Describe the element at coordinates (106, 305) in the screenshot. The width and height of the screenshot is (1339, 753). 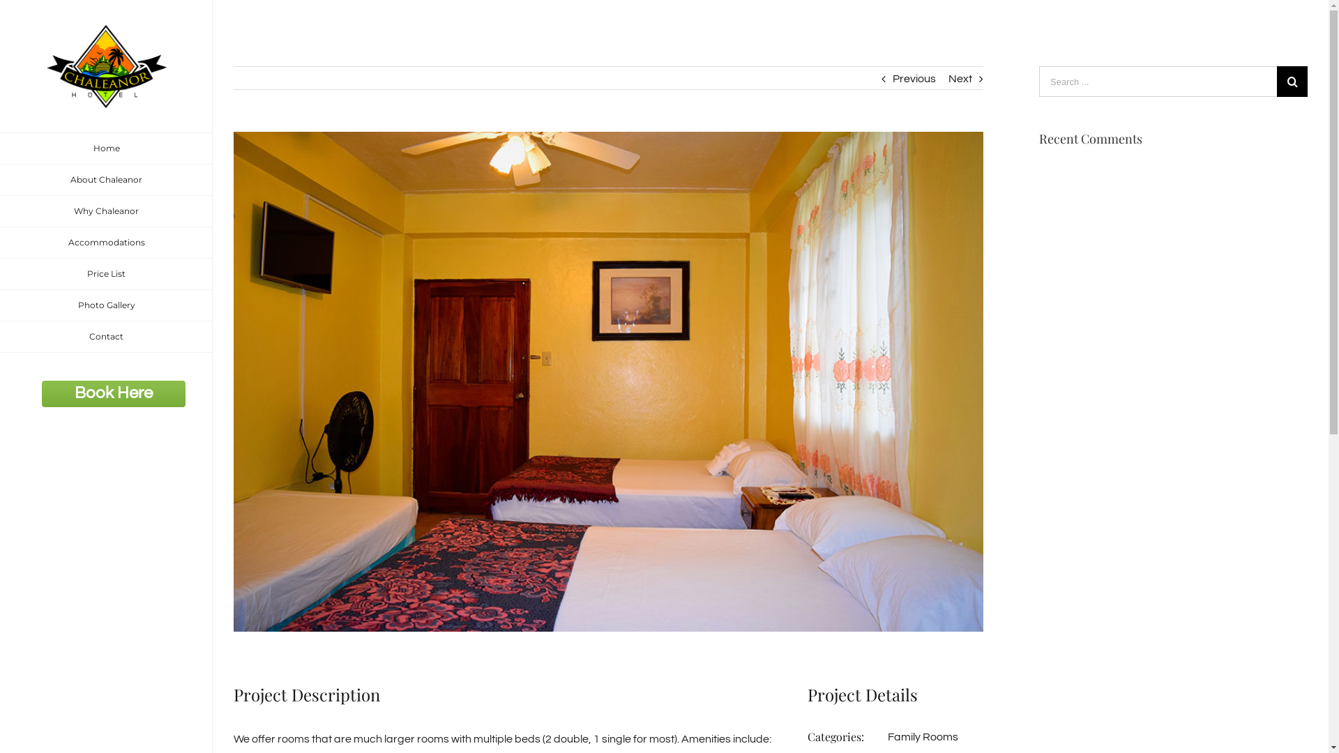
I see `Photo Gallery` at that location.